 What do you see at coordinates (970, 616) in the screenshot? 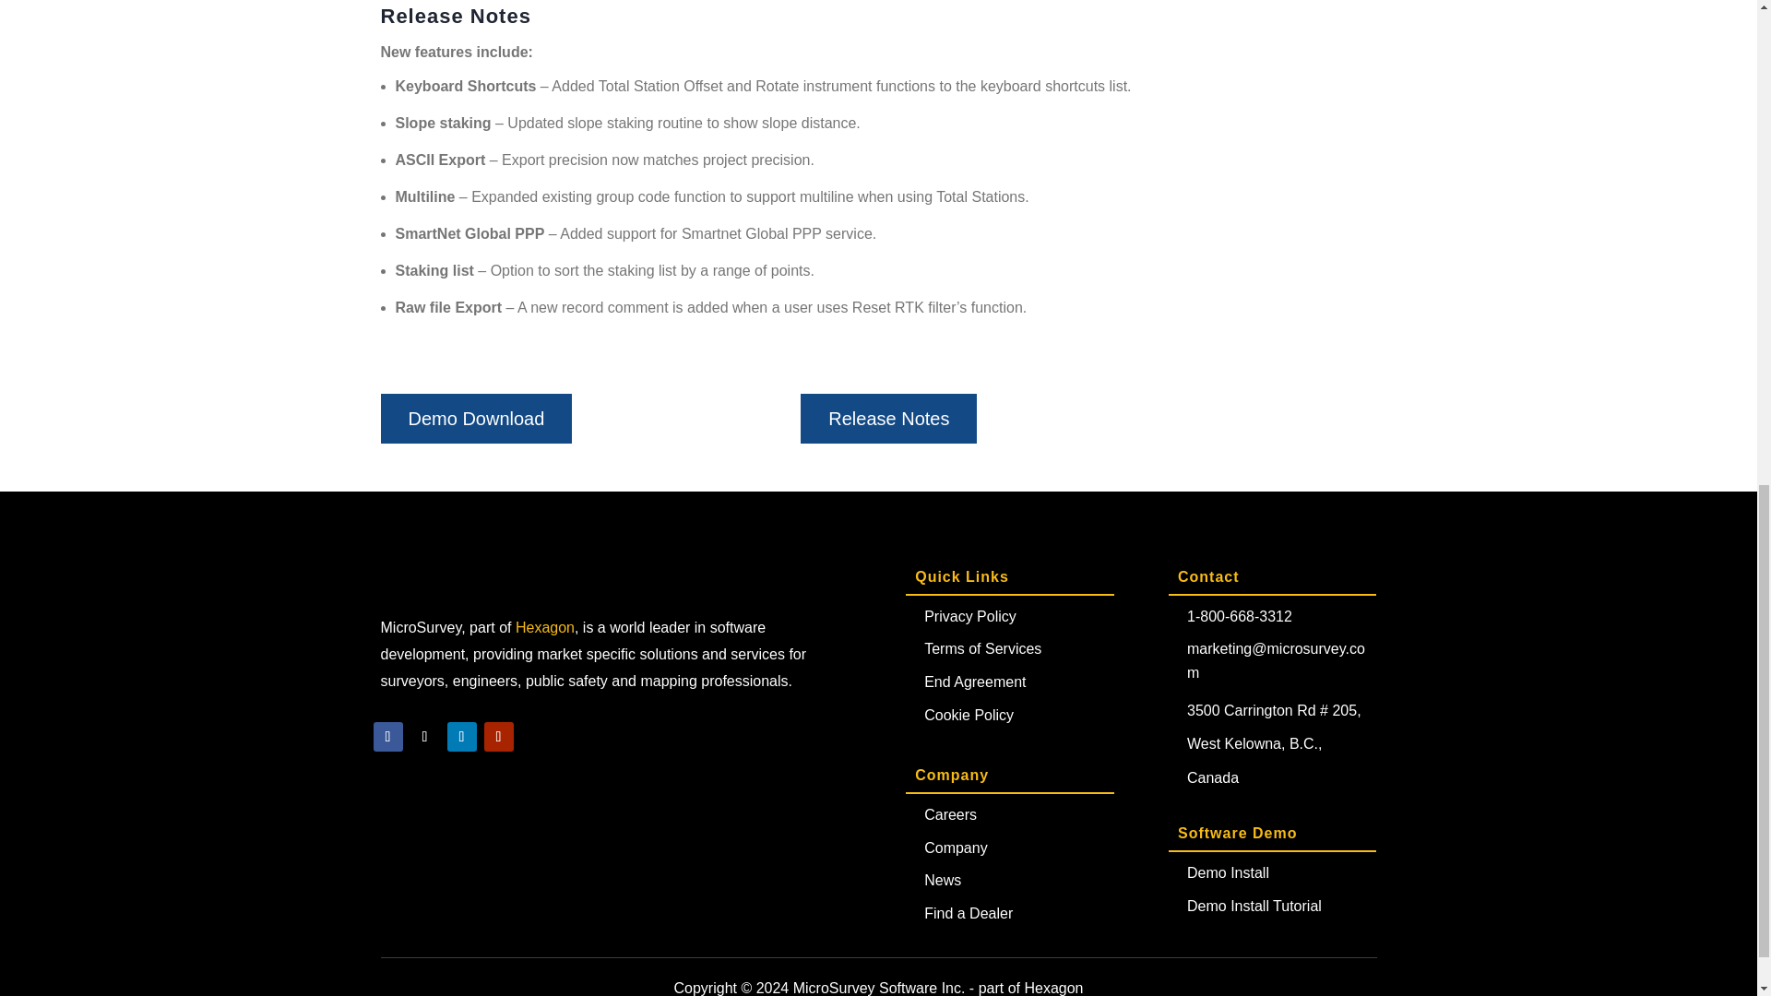
I see `Privacy Policy` at bounding box center [970, 616].